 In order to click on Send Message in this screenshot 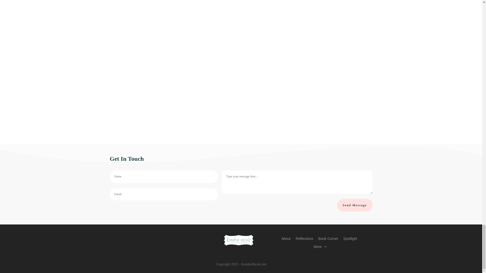, I will do `click(355, 205)`.